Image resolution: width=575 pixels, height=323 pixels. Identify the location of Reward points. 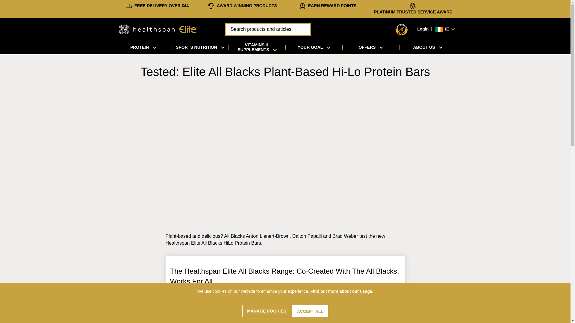
(332, 5).